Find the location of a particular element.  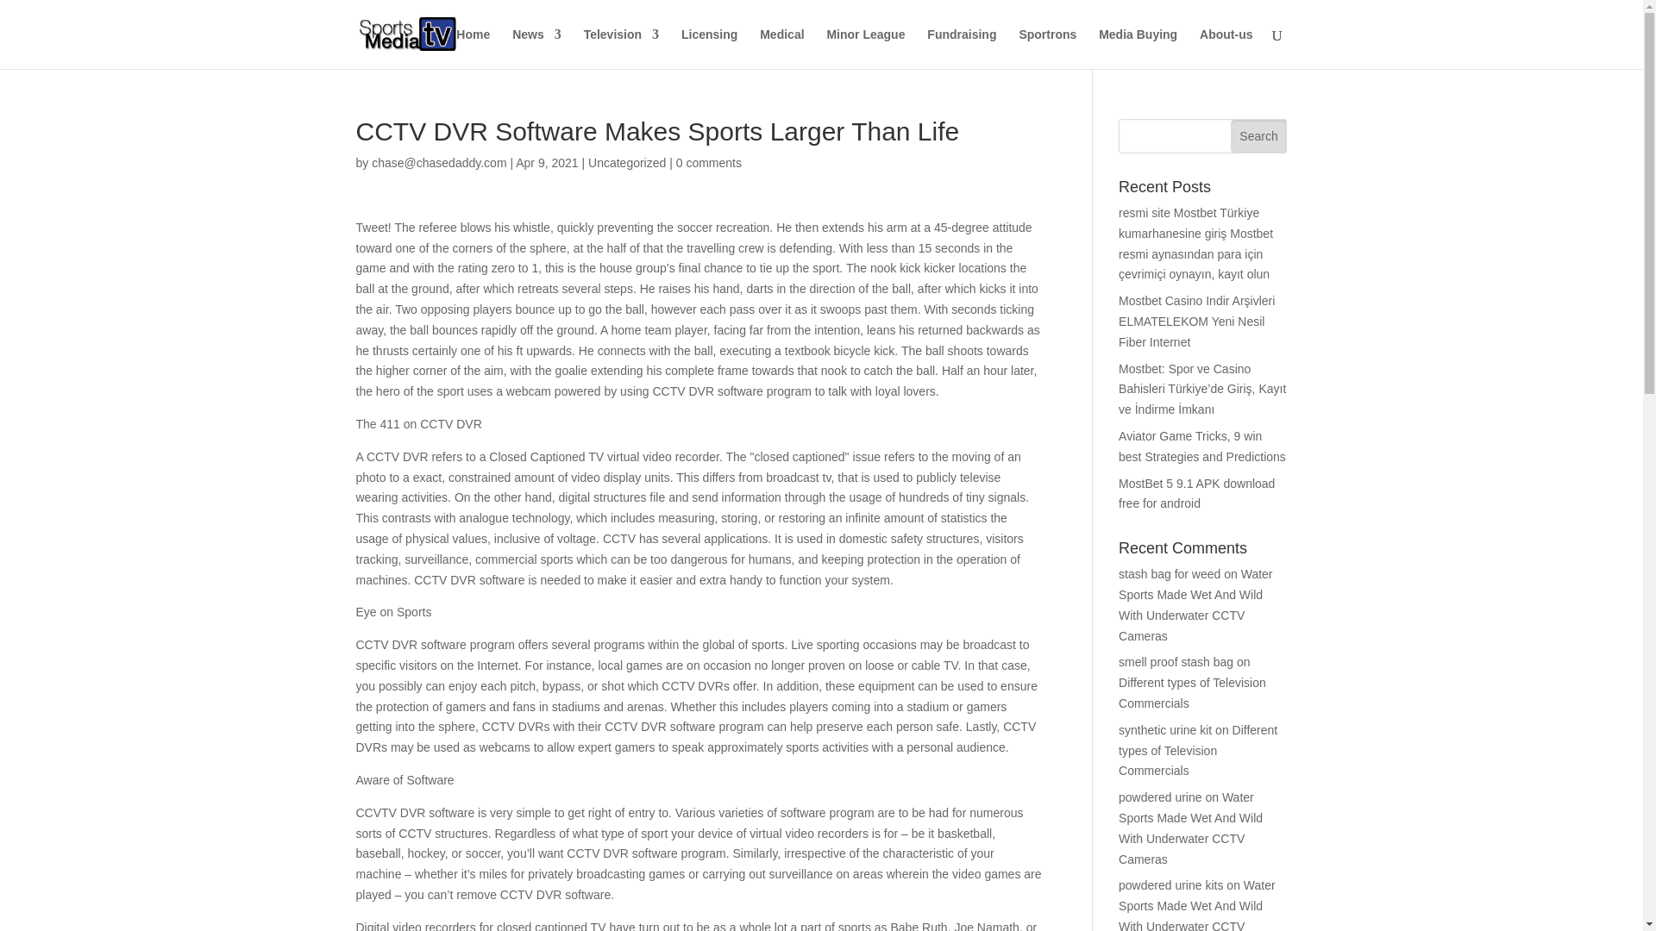

MostBet 5 9.1 APK download free for android is located at coordinates (1197, 493).